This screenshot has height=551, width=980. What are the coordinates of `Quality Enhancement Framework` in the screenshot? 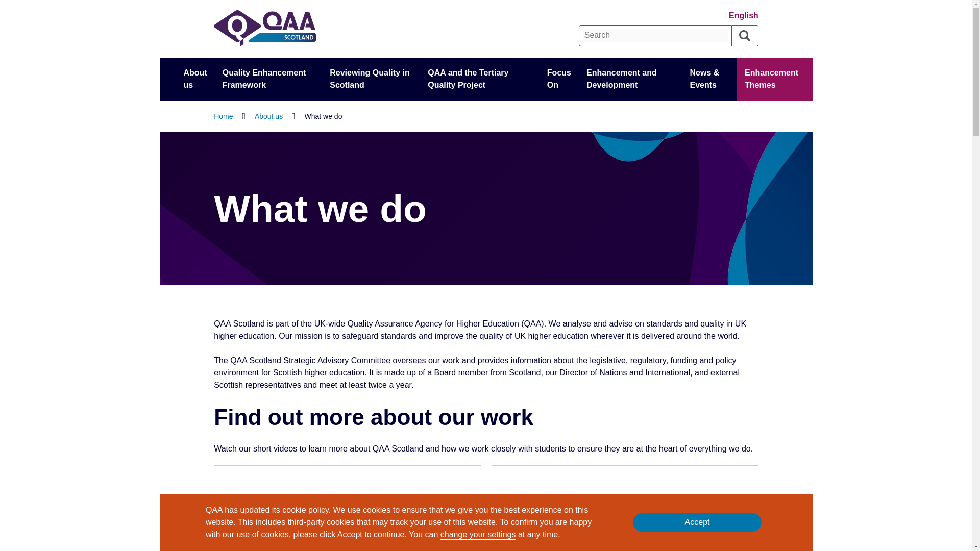 It's located at (268, 79).